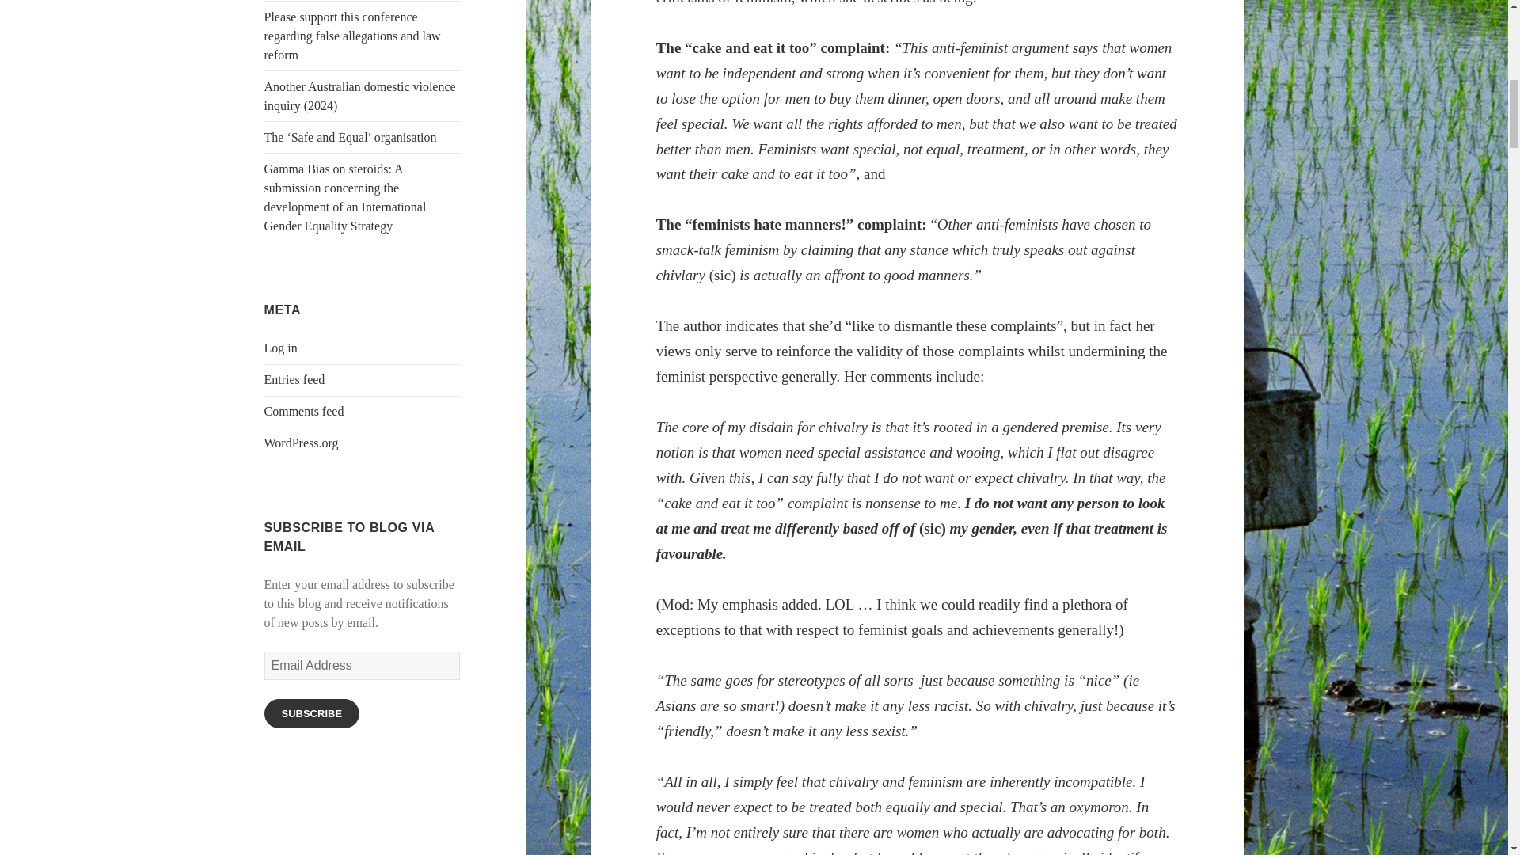  What do you see at coordinates (281, 348) in the screenshot?
I see `Log in` at bounding box center [281, 348].